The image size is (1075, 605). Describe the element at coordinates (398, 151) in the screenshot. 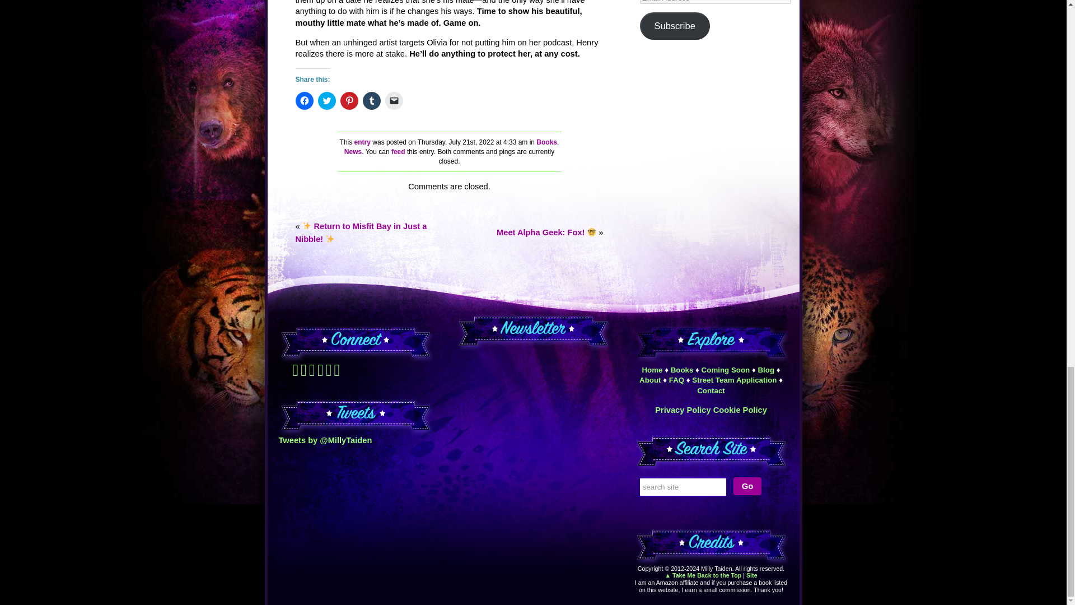

I see `feed` at that location.